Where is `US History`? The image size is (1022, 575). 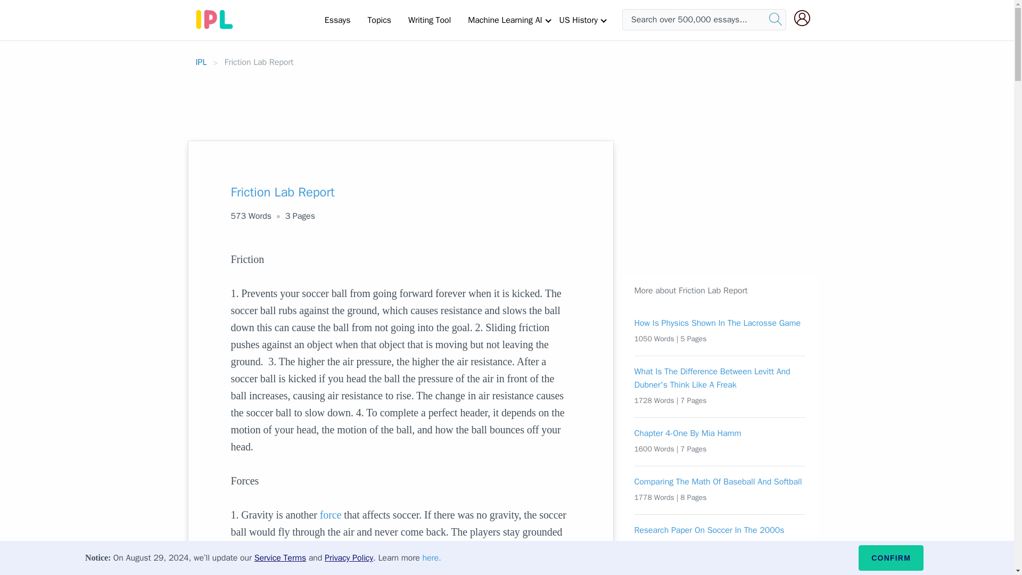 US History is located at coordinates (578, 20).